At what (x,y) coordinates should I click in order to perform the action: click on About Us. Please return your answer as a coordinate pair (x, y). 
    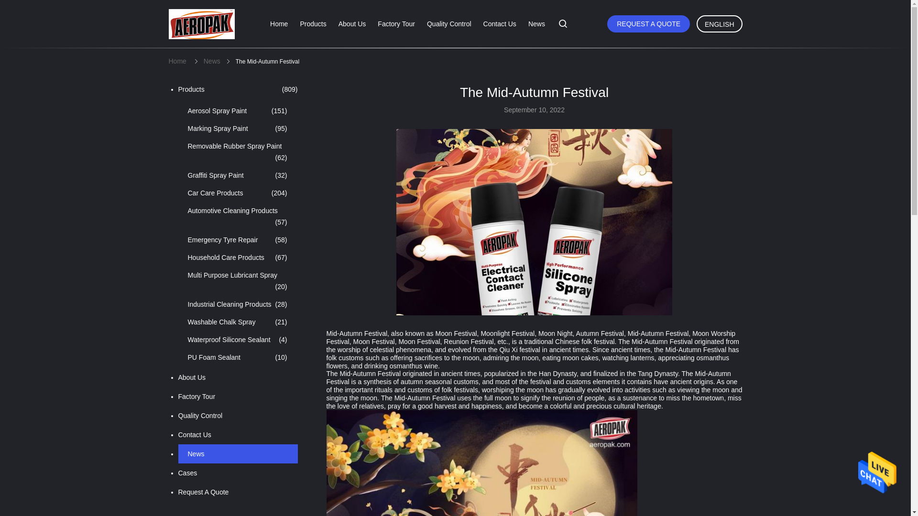
    Looking at the image, I should click on (352, 24).